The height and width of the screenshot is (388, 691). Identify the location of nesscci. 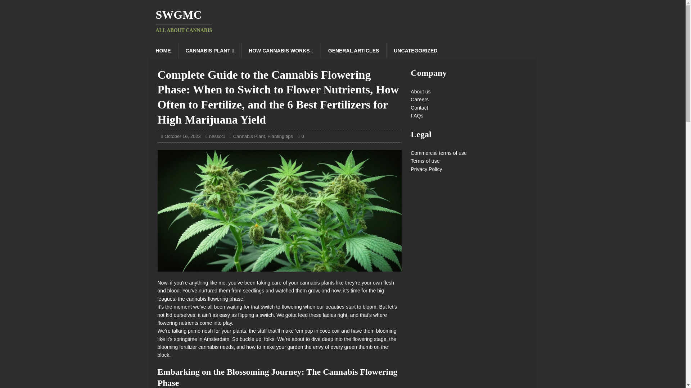
(163, 50).